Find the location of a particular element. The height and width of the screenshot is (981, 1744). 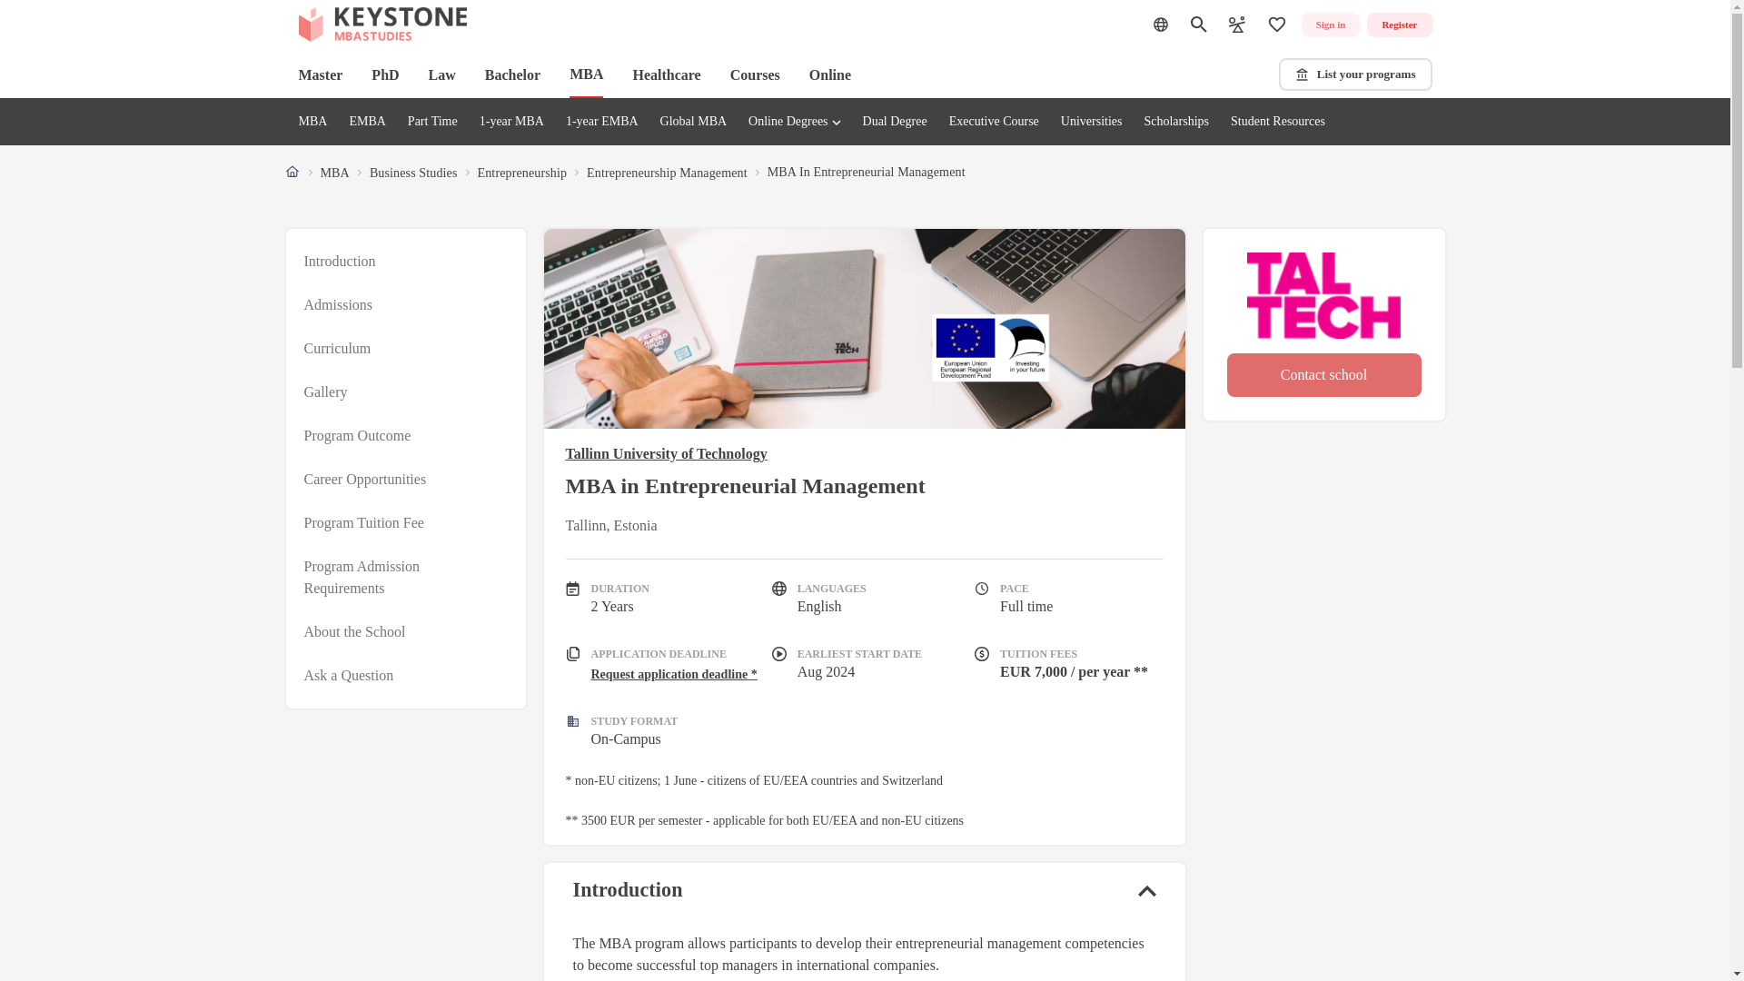

MBA is located at coordinates (334, 173).